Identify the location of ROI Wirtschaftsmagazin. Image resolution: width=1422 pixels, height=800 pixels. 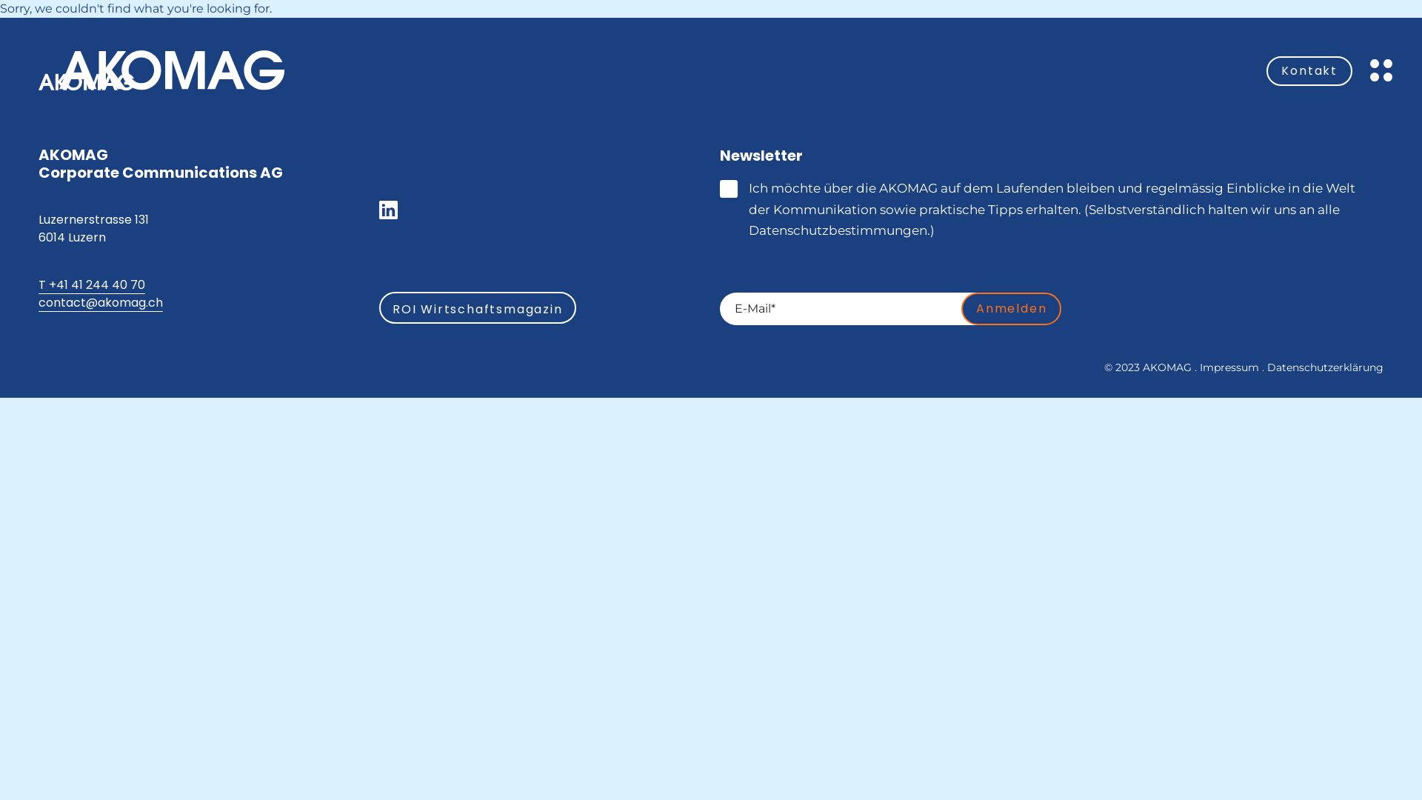
(478, 308).